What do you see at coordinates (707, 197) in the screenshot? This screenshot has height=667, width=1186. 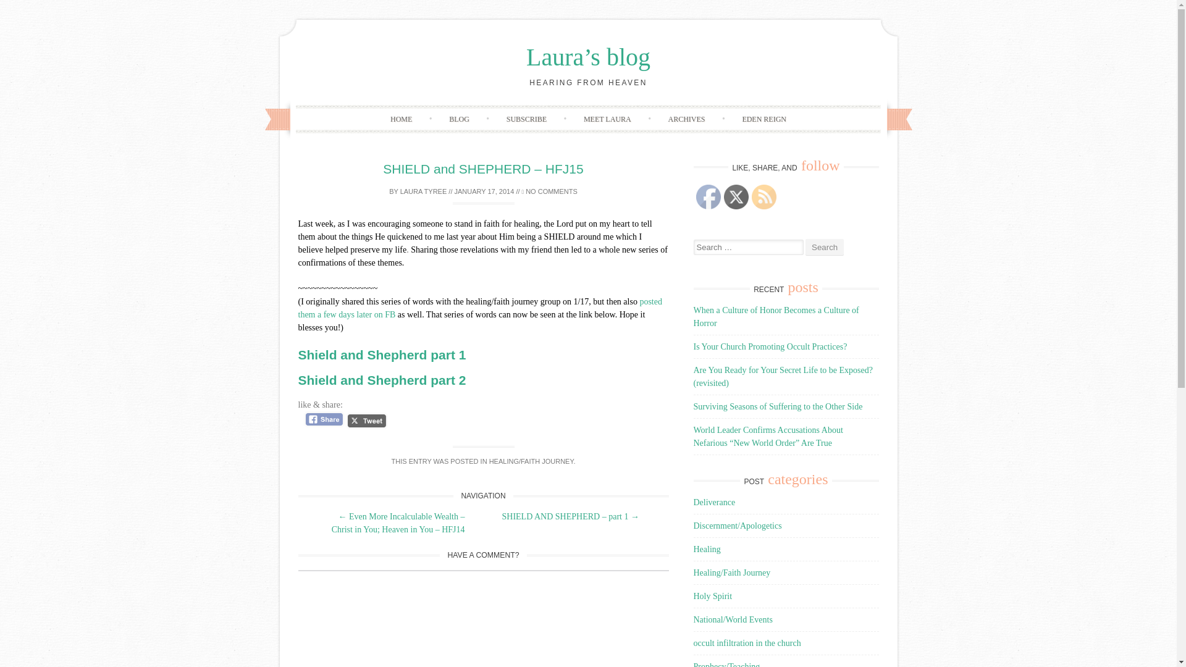 I see `Facebook` at bounding box center [707, 197].